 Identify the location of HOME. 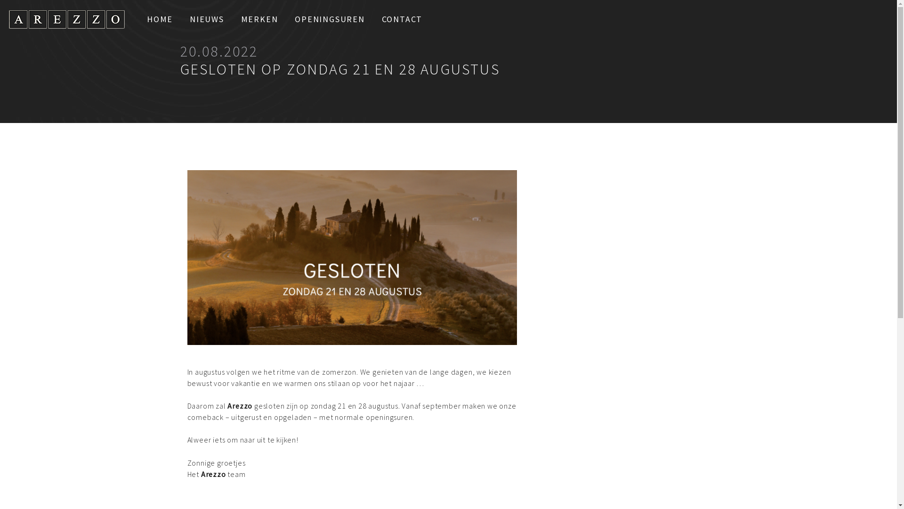
(160, 19).